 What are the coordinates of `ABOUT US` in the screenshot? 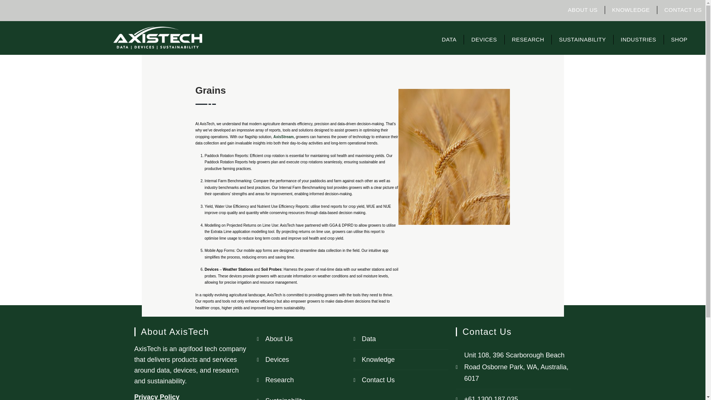 It's located at (582, 10).